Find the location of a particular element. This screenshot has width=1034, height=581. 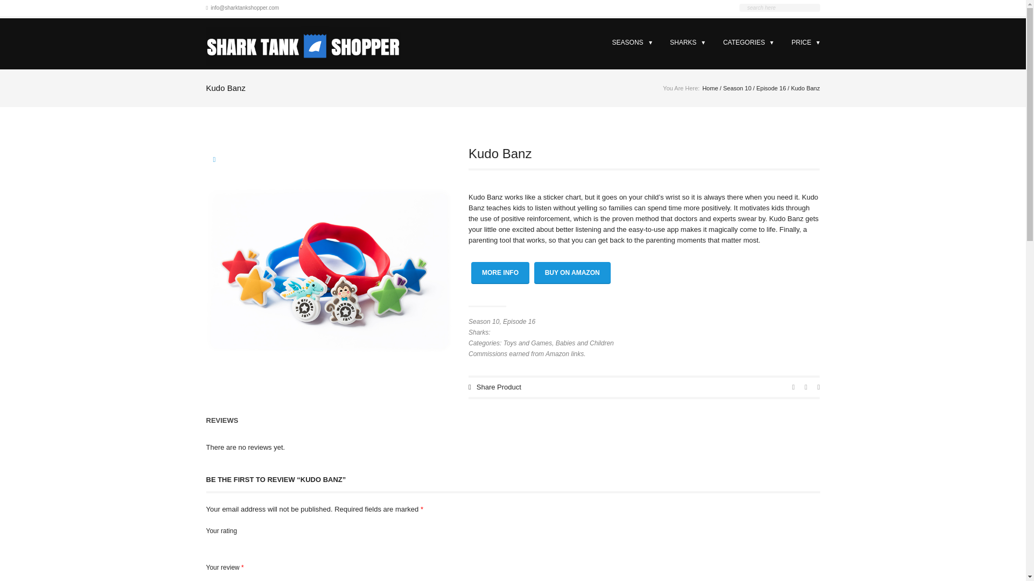

Skip to primary content is located at coordinates (648, 42).